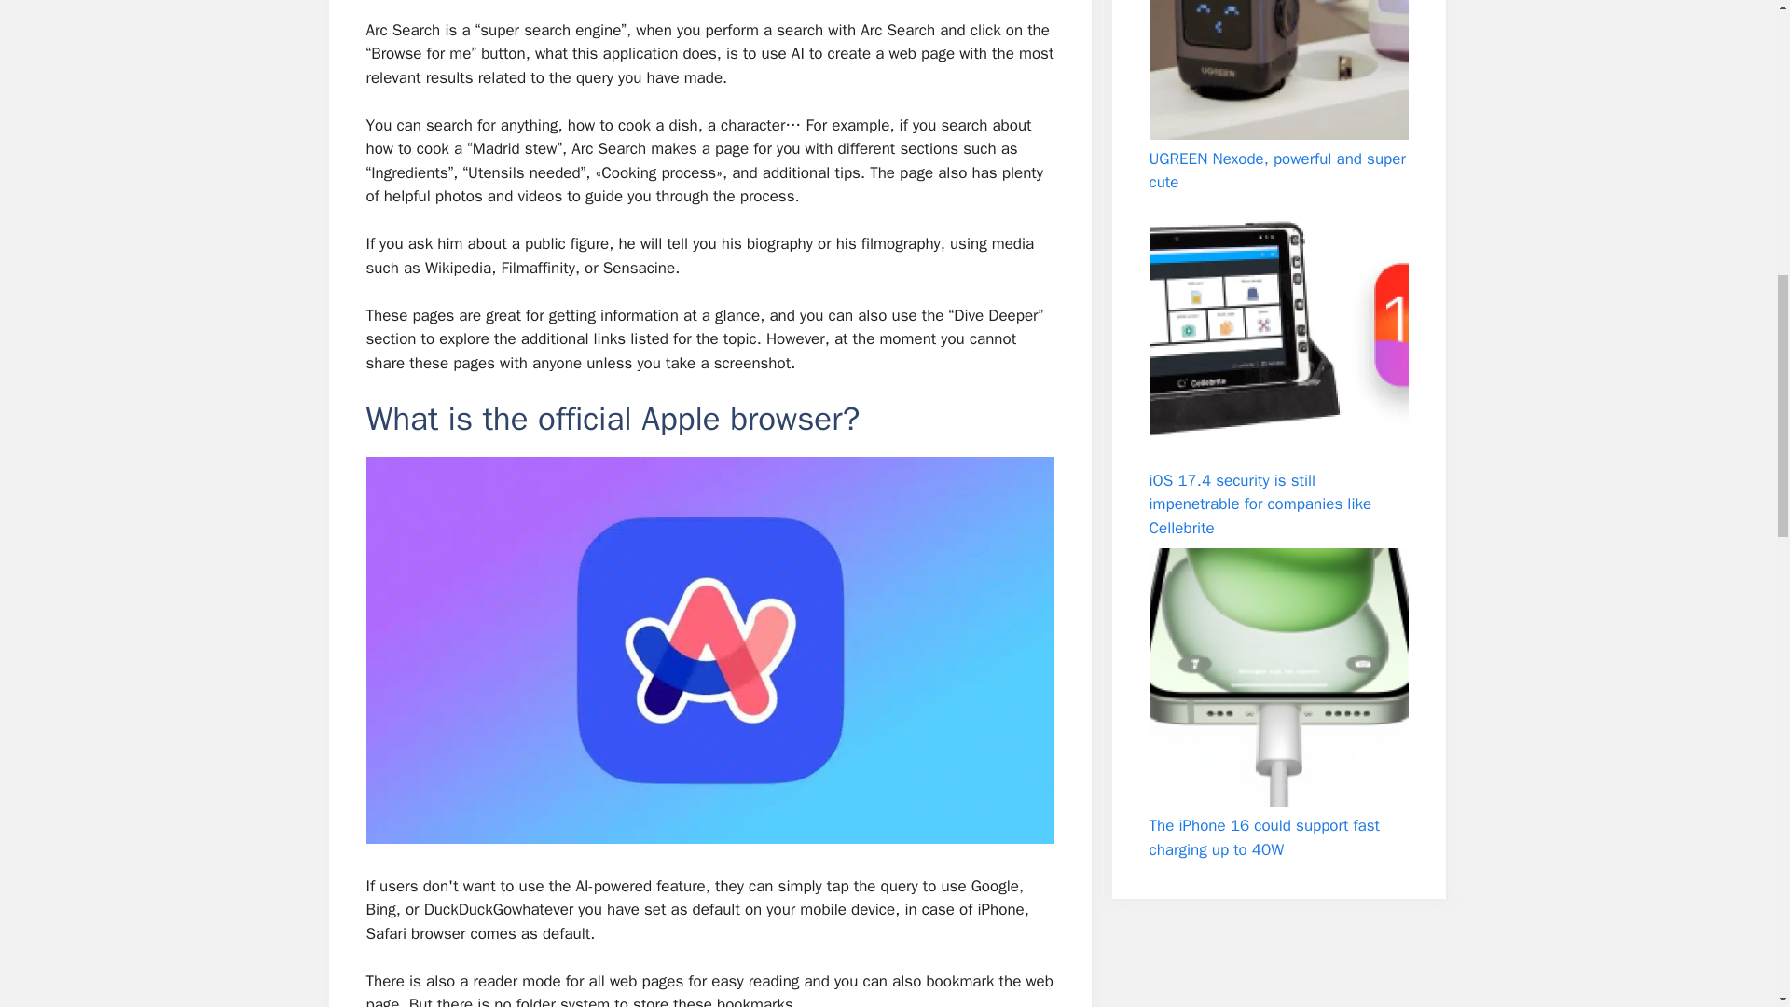 This screenshot has width=1790, height=1007. I want to click on Scroll back to top, so click(1729, 885).